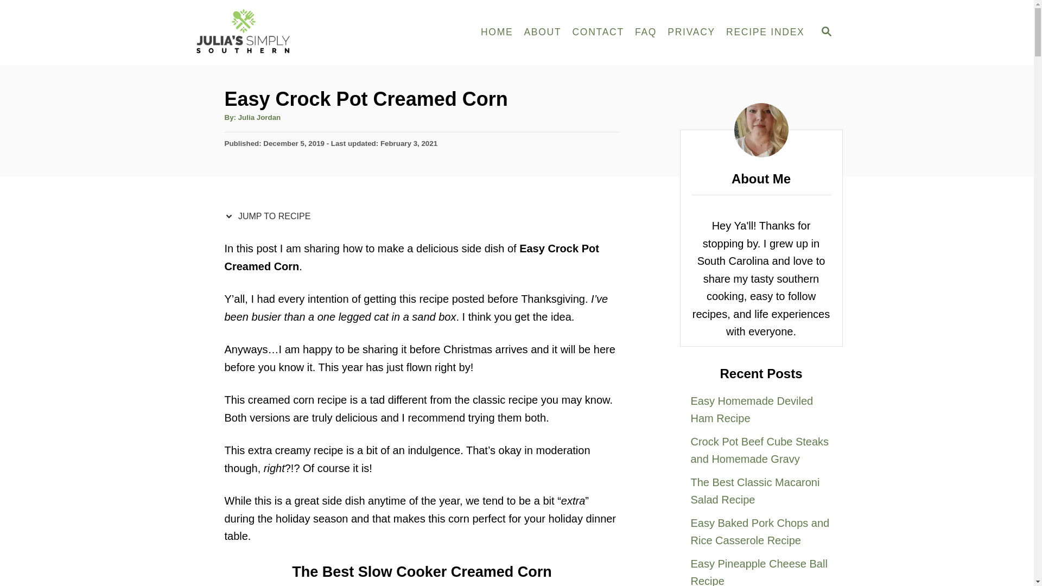 This screenshot has width=1042, height=586. What do you see at coordinates (542, 33) in the screenshot?
I see `ABOUT` at bounding box center [542, 33].